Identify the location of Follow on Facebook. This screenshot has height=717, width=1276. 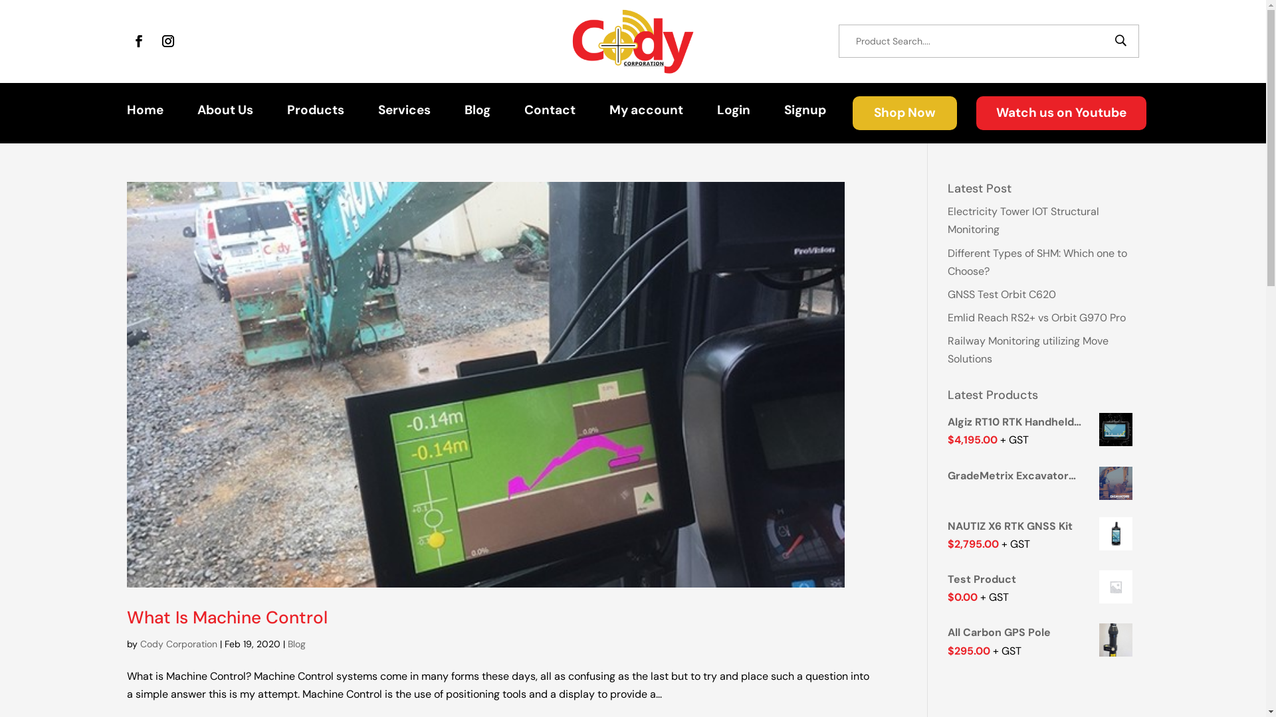
(139, 41).